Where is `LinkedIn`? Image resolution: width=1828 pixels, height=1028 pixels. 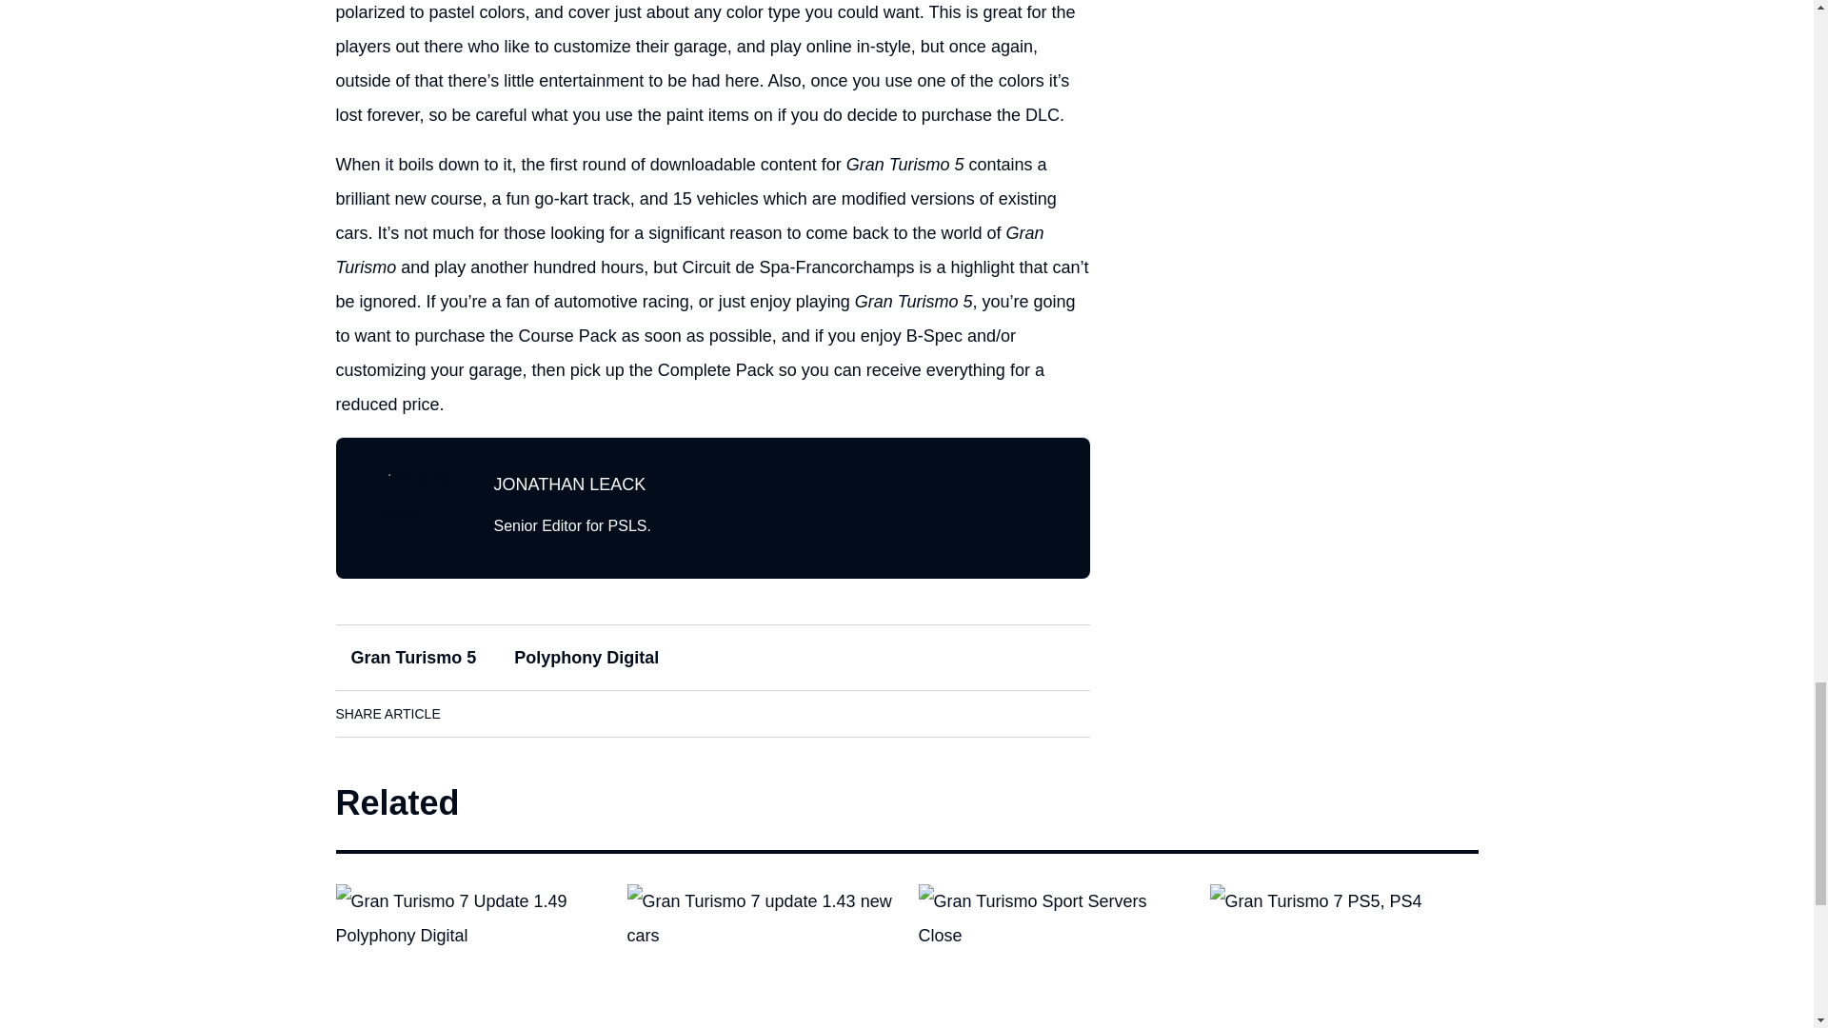 LinkedIn is located at coordinates (527, 714).